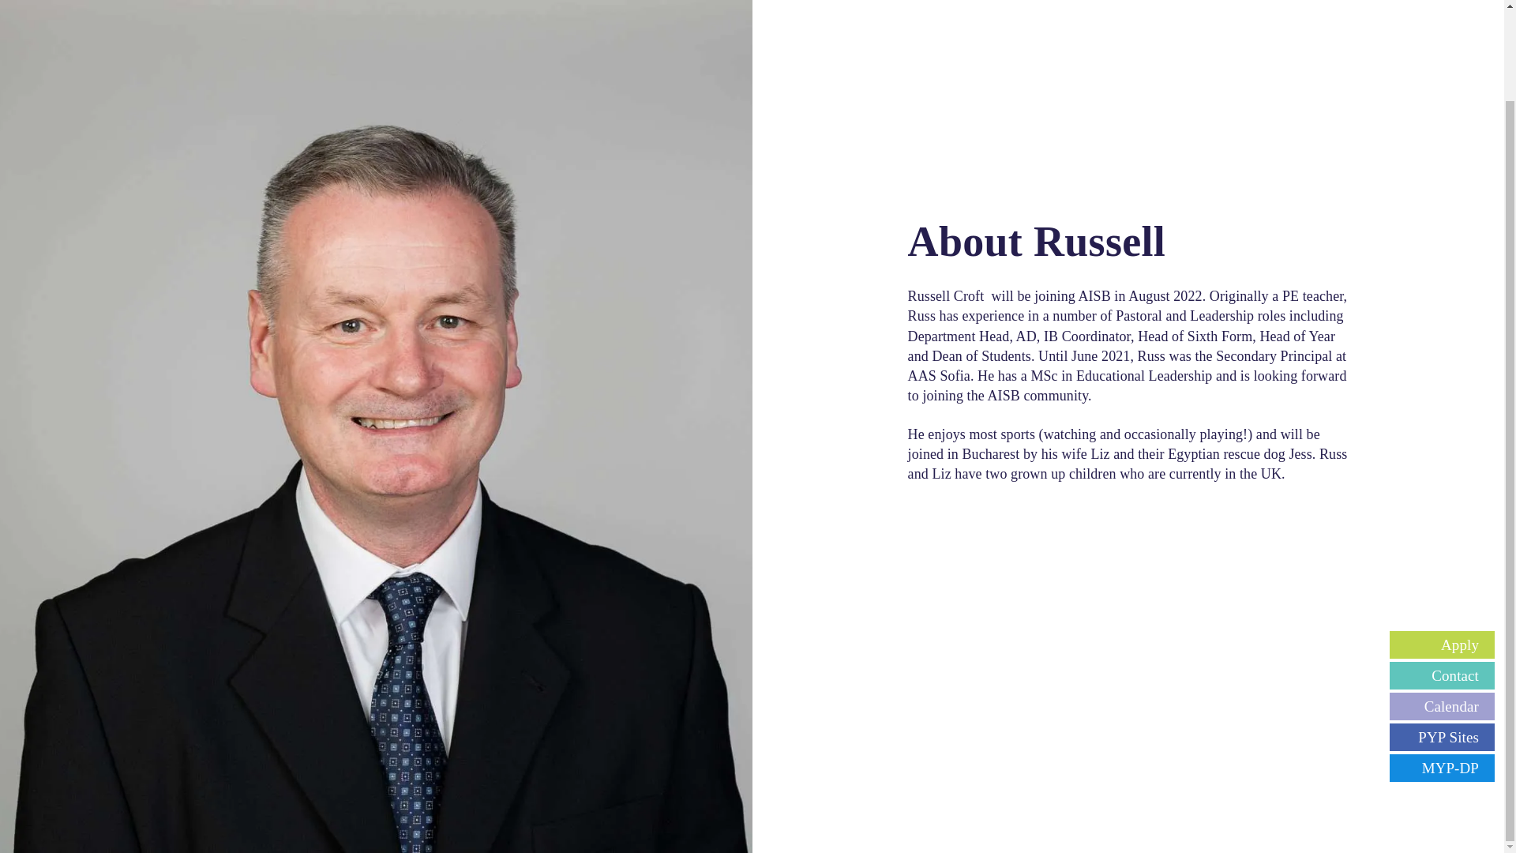 The image size is (1516, 853). Describe the element at coordinates (1442, 665) in the screenshot. I see `MYP-DP` at that location.